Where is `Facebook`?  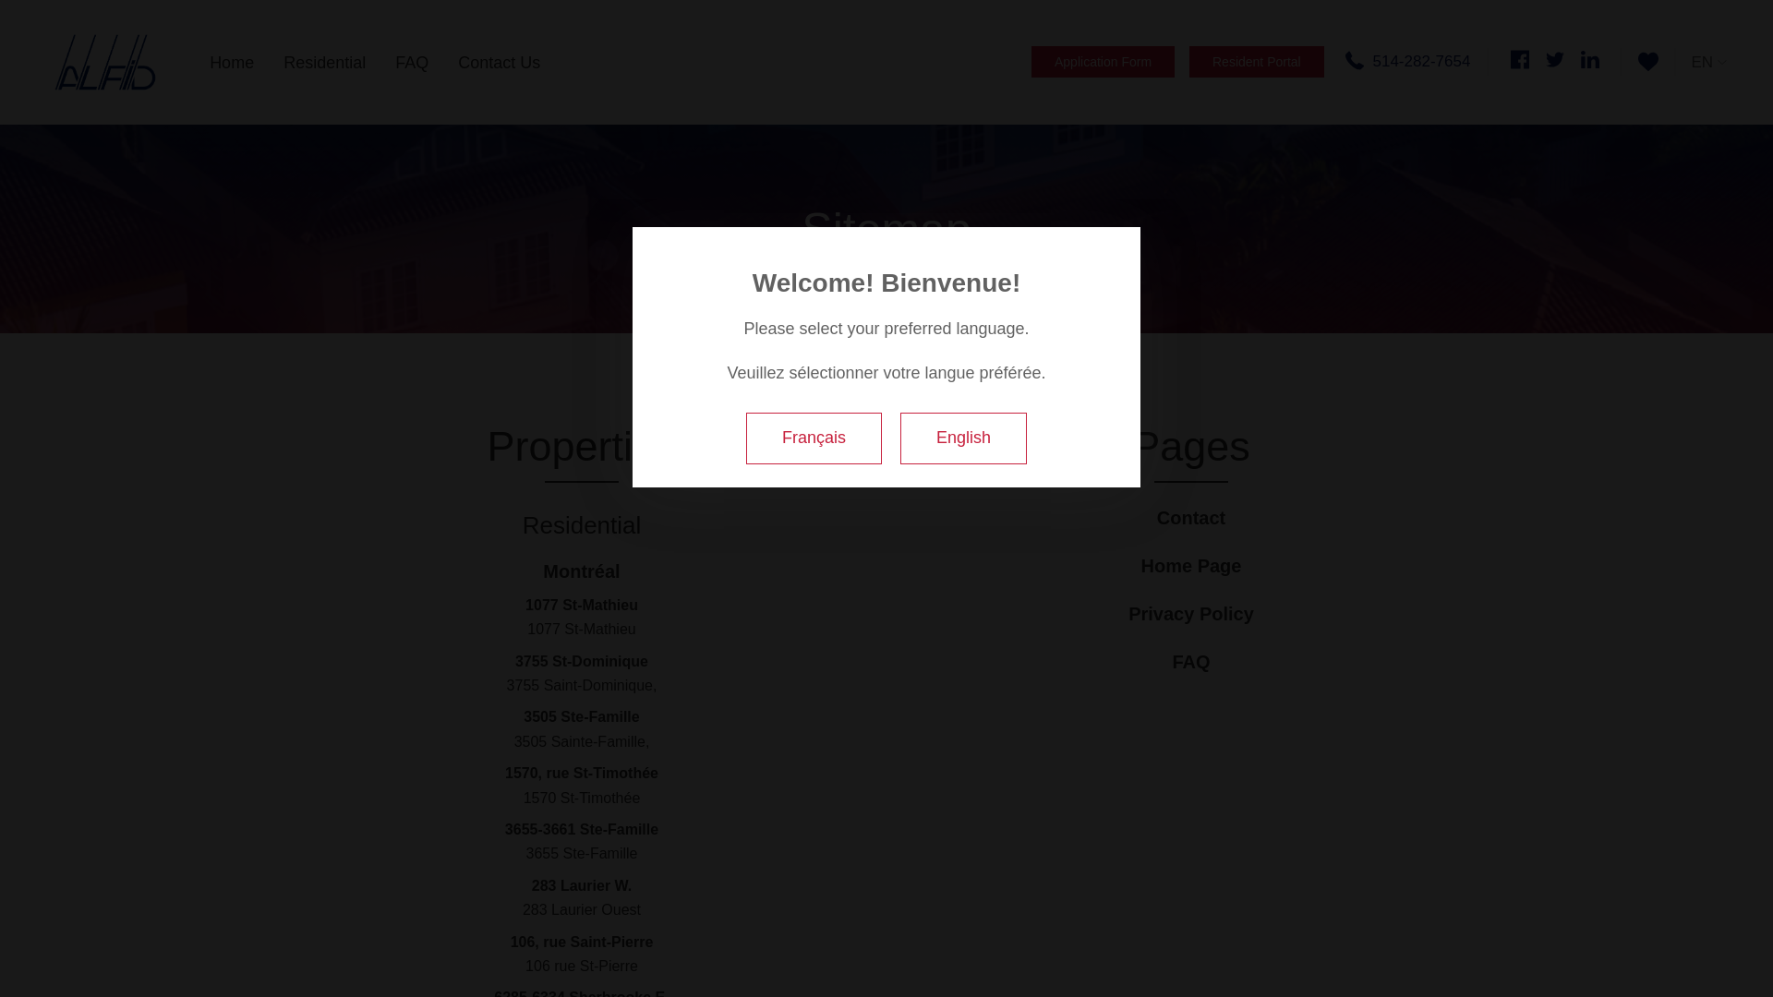
Facebook is located at coordinates (1520, 59).